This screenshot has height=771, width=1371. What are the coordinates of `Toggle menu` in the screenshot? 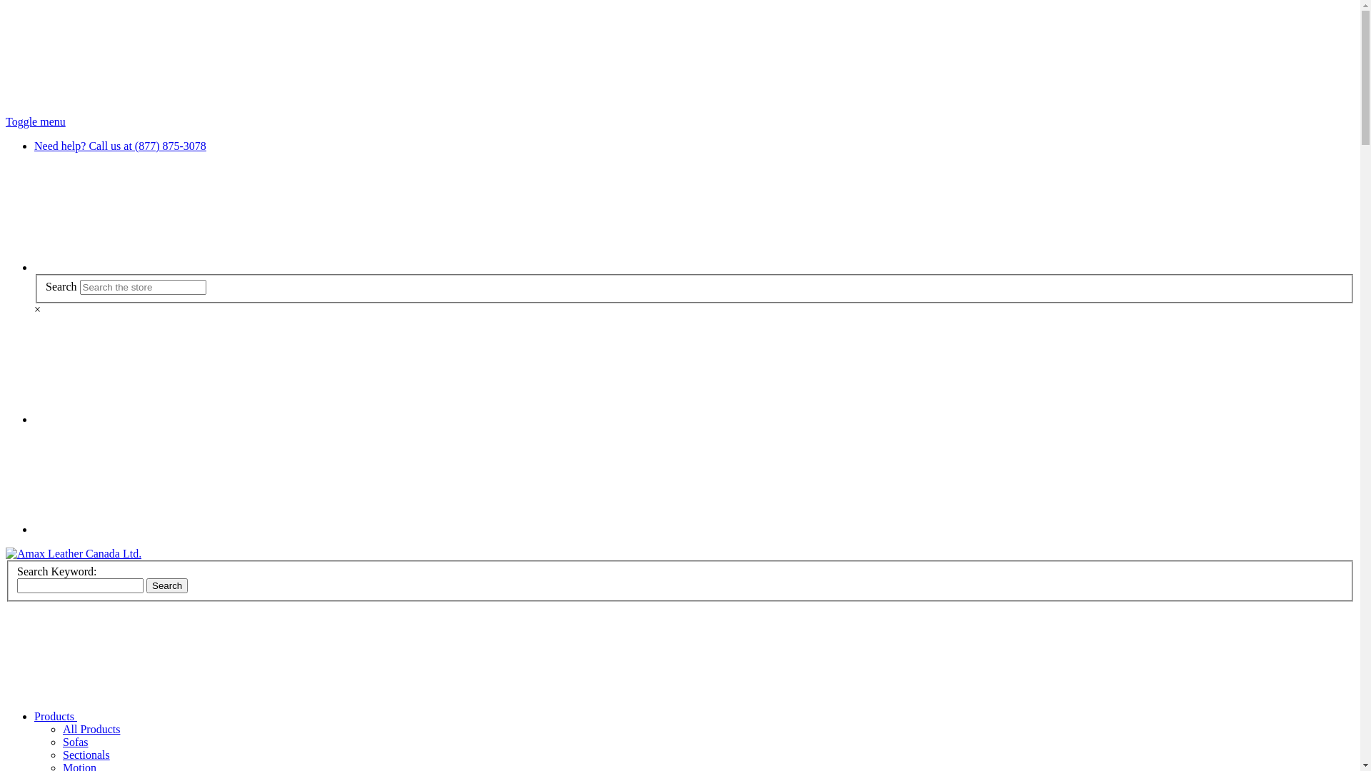 It's located at (36, 121).